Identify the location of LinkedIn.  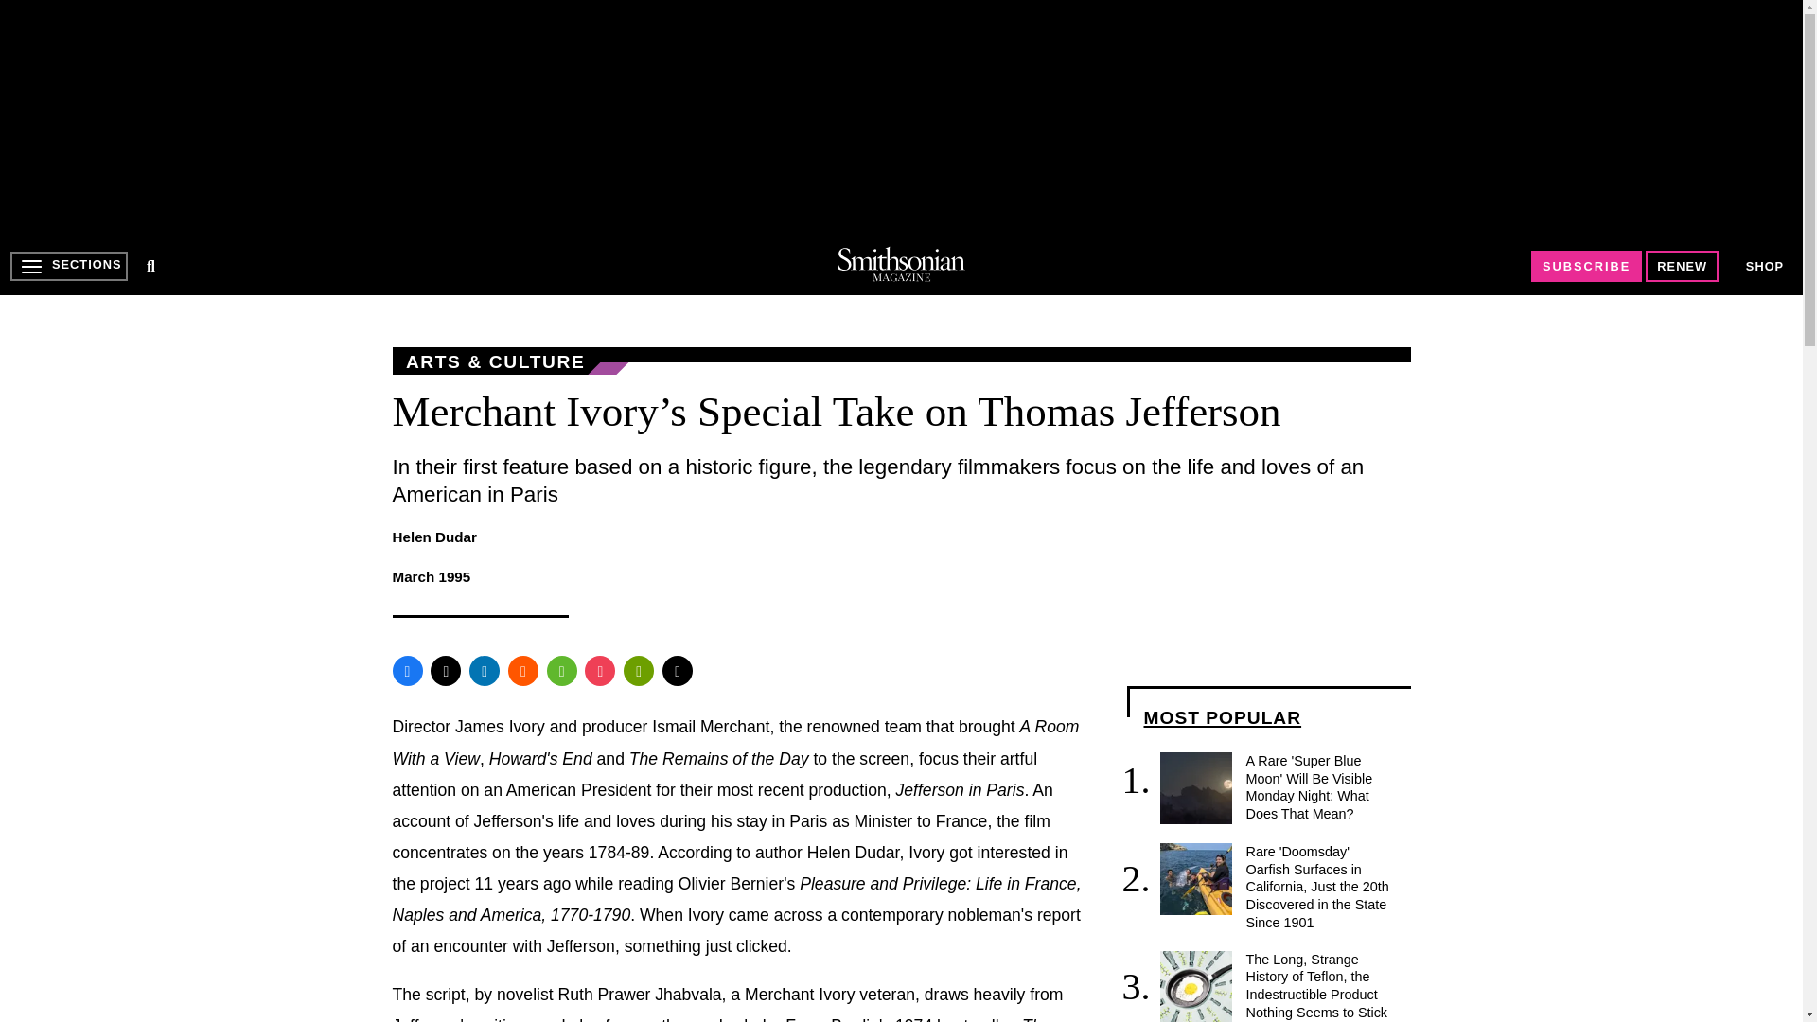
(485, 670).